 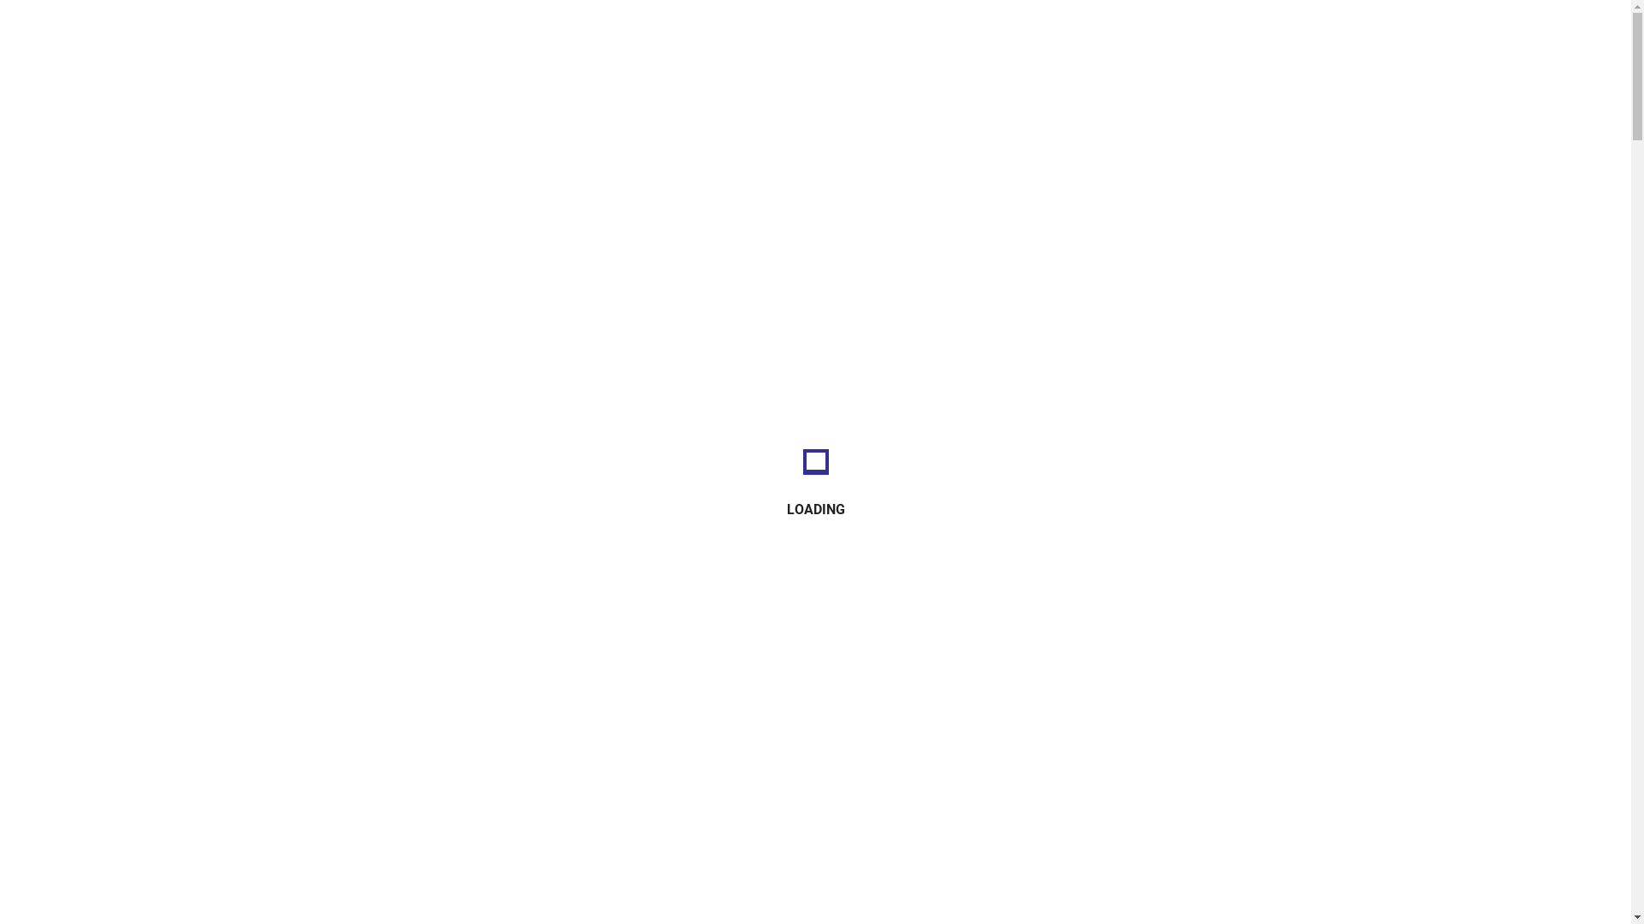 I want to click on Do we use your personal information for direct marketing?, so click(x=503, y=606).